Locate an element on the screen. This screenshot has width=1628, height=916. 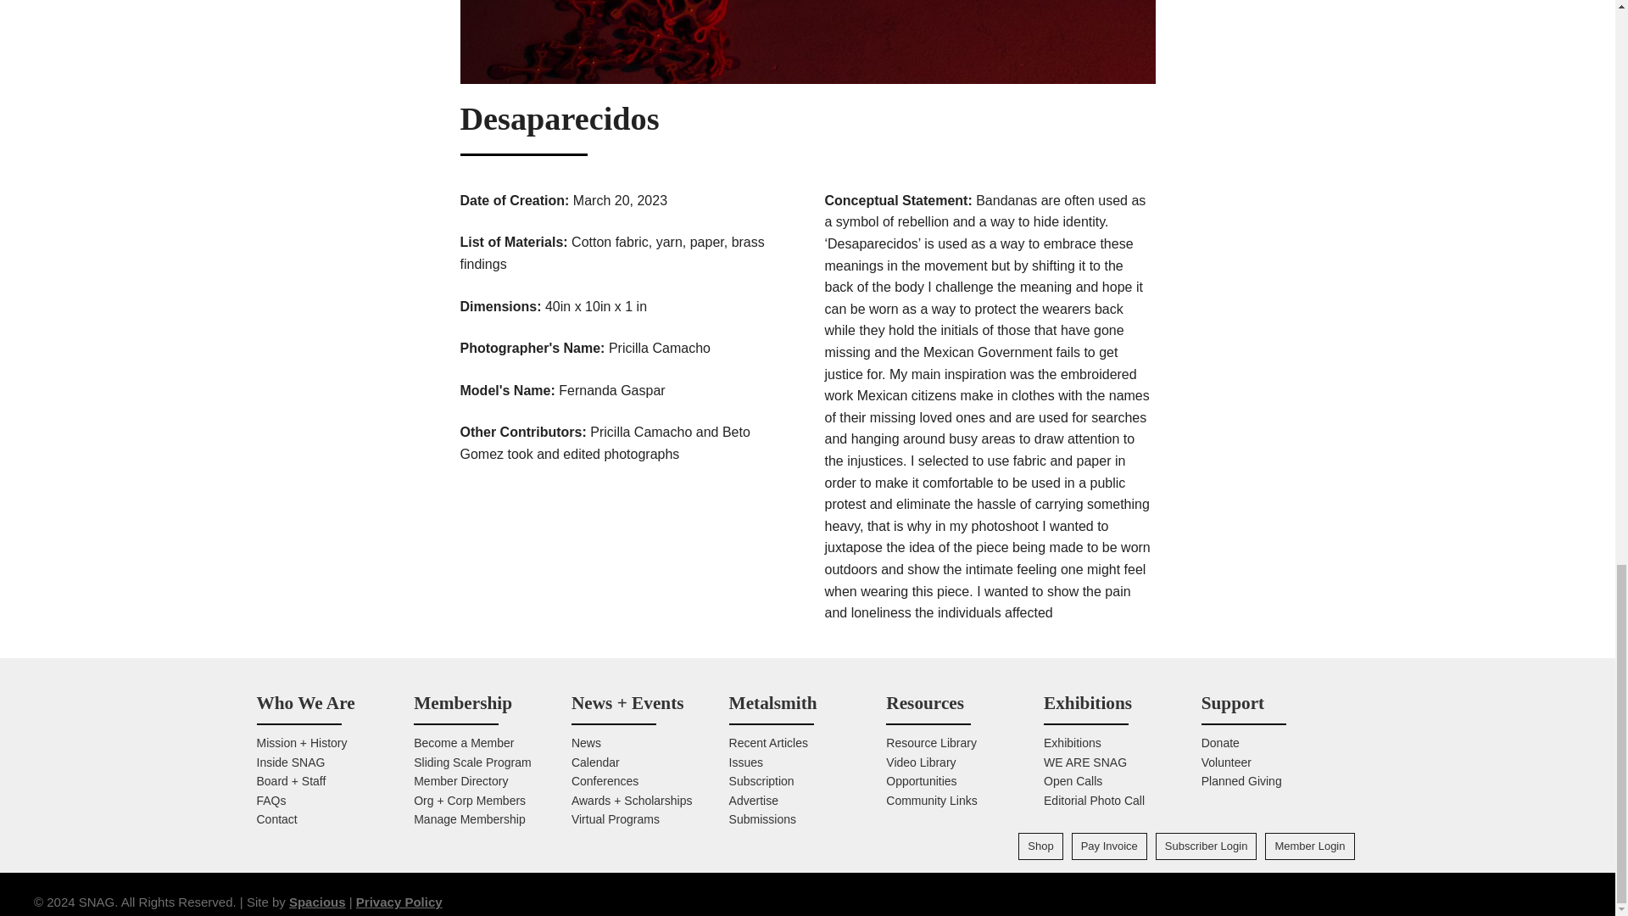
Exhibitions is located at coordinates (1087, 702).